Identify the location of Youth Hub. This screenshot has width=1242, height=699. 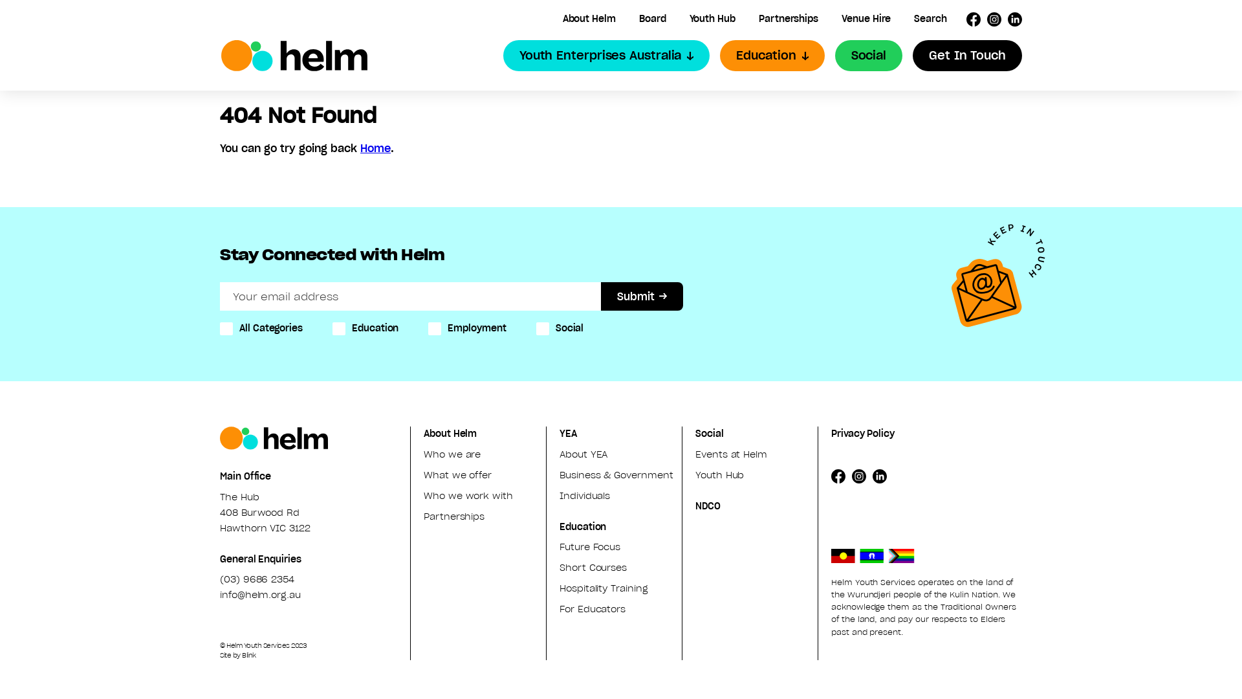
(713, 19).